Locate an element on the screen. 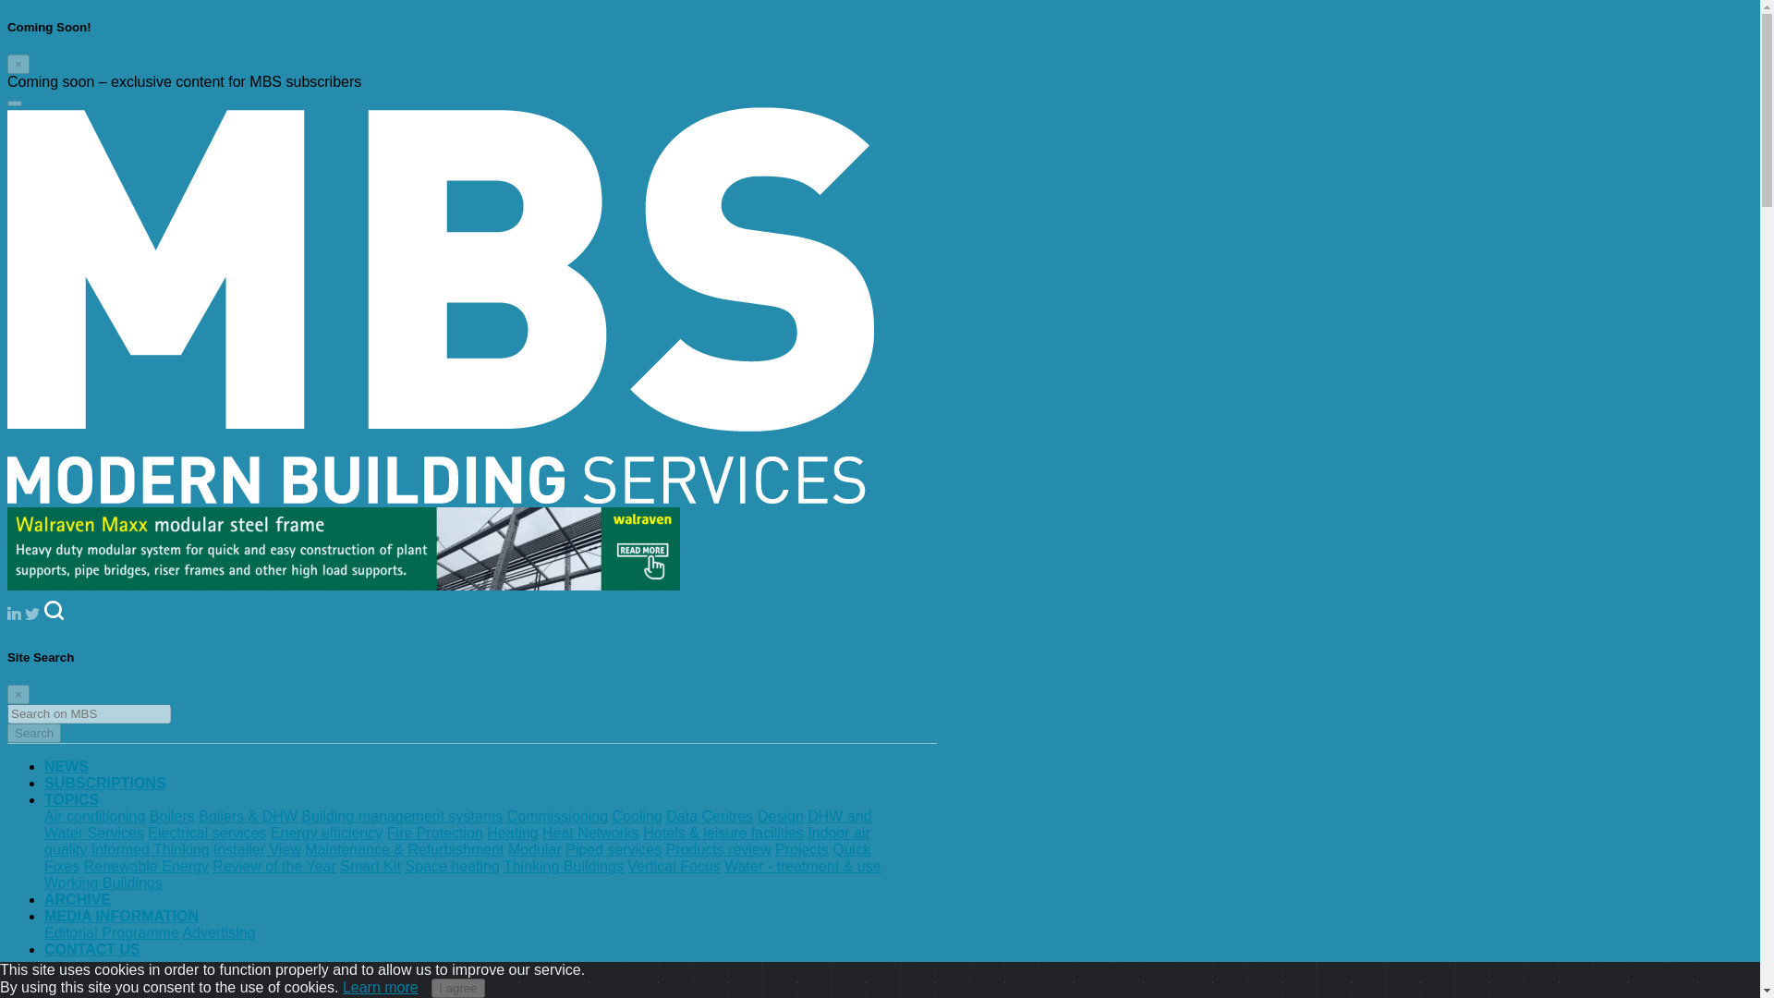 Image resolution: width=1774 pixels, height=998 pixels. Electrical services is located at coordinates (207, 834).